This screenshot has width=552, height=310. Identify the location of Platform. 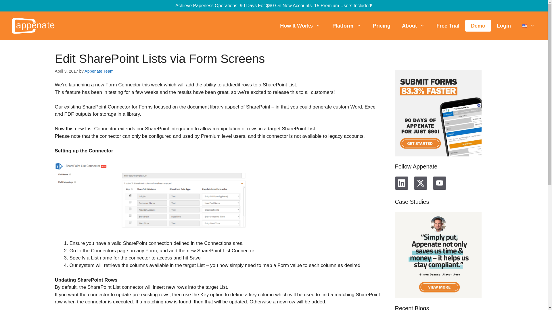
(347, 26).